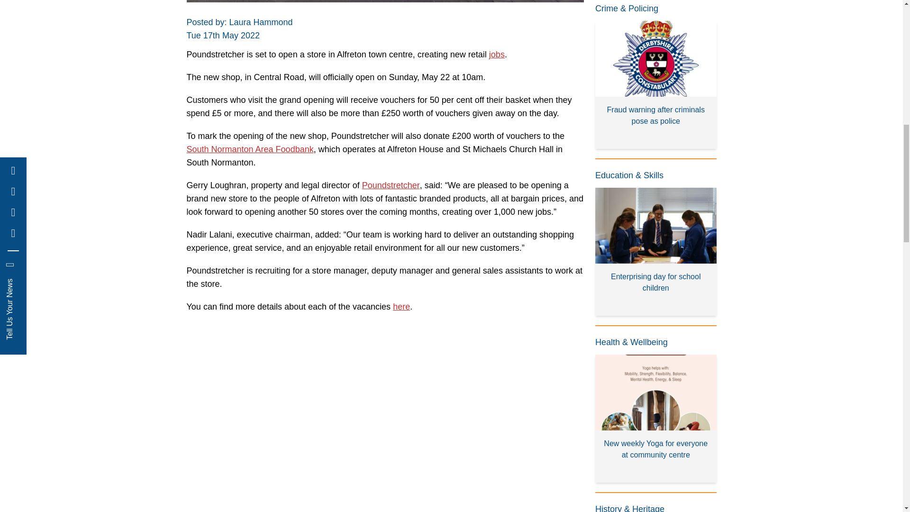  Describe the element at coordinates (250, 149) in the screenshot. I see `South Normanton Area Foodbank` at that location.